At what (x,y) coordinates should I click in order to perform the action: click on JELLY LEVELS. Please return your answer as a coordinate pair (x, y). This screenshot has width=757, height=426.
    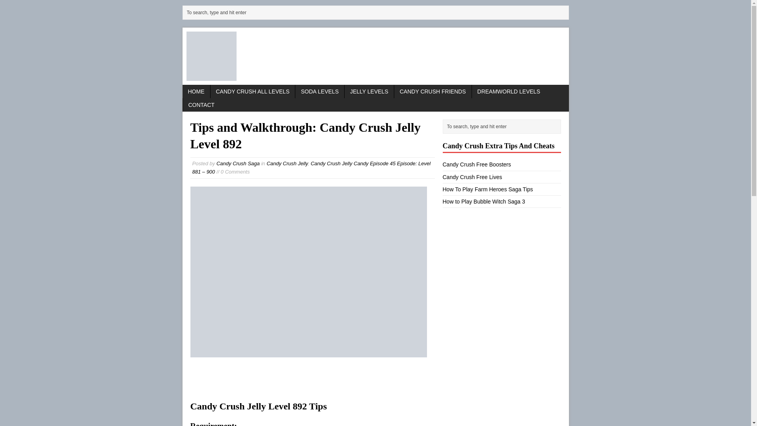
    Looking at the image, I should click on (369, 92).